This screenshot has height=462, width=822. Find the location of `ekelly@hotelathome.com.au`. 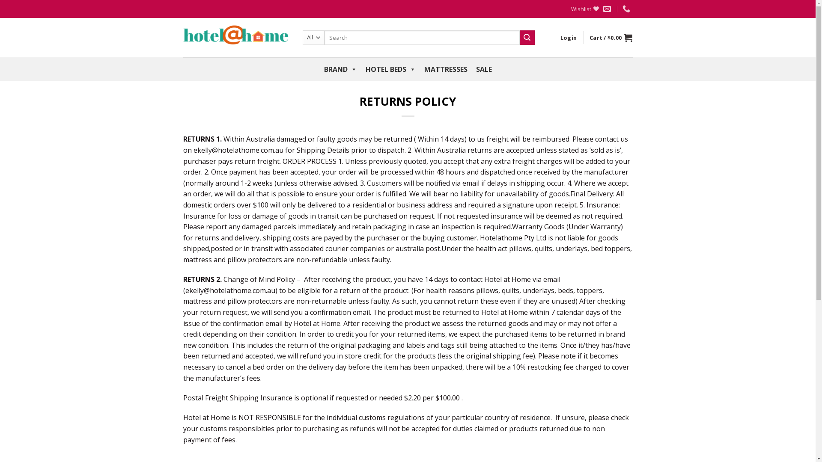

ekelly@hotelathome.com.au is located at coordinates (608, 9).